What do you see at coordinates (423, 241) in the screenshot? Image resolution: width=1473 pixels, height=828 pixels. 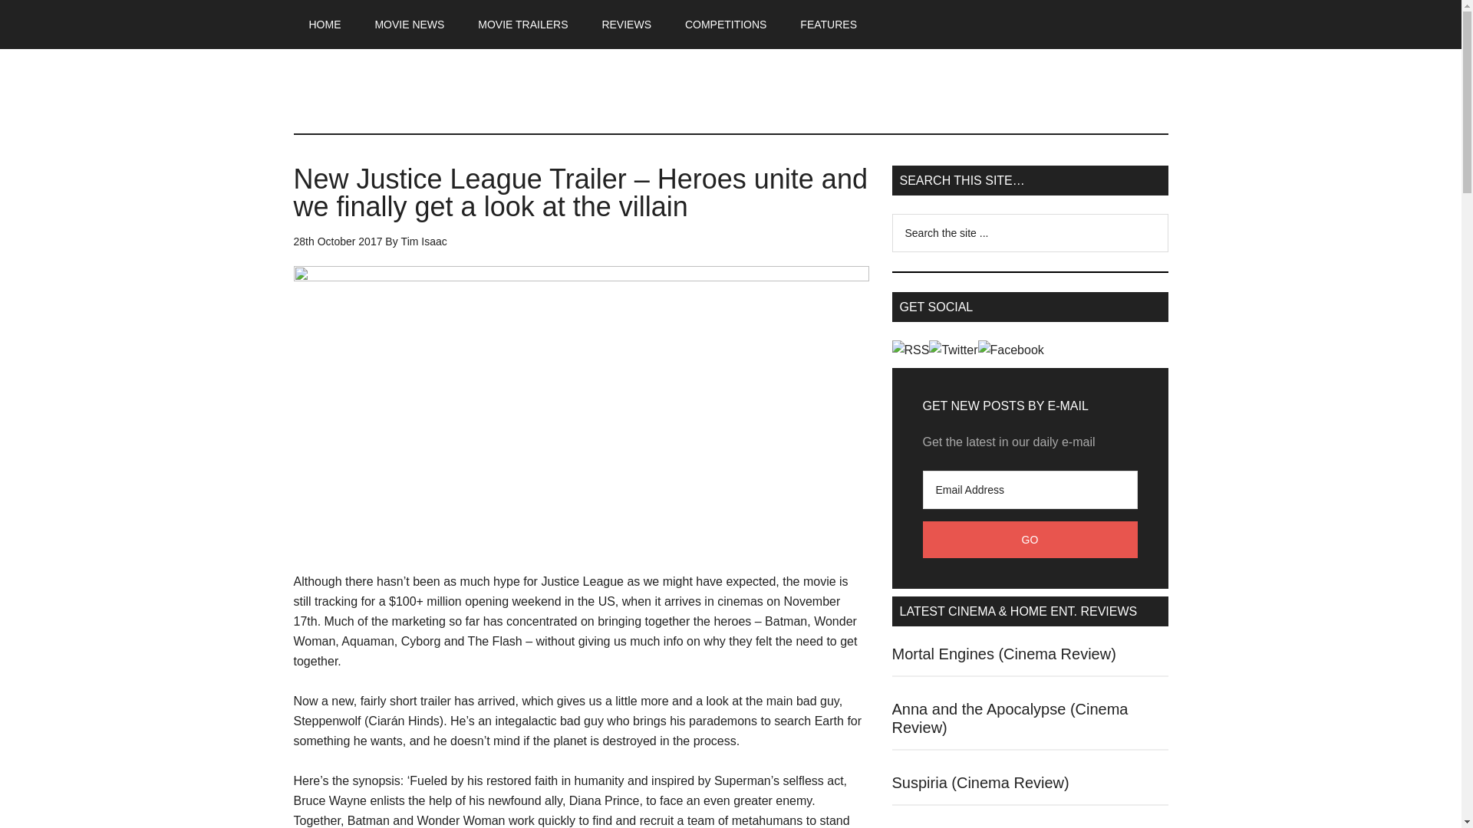 I see `Tim Isaac` at bounding box center [423, 241].